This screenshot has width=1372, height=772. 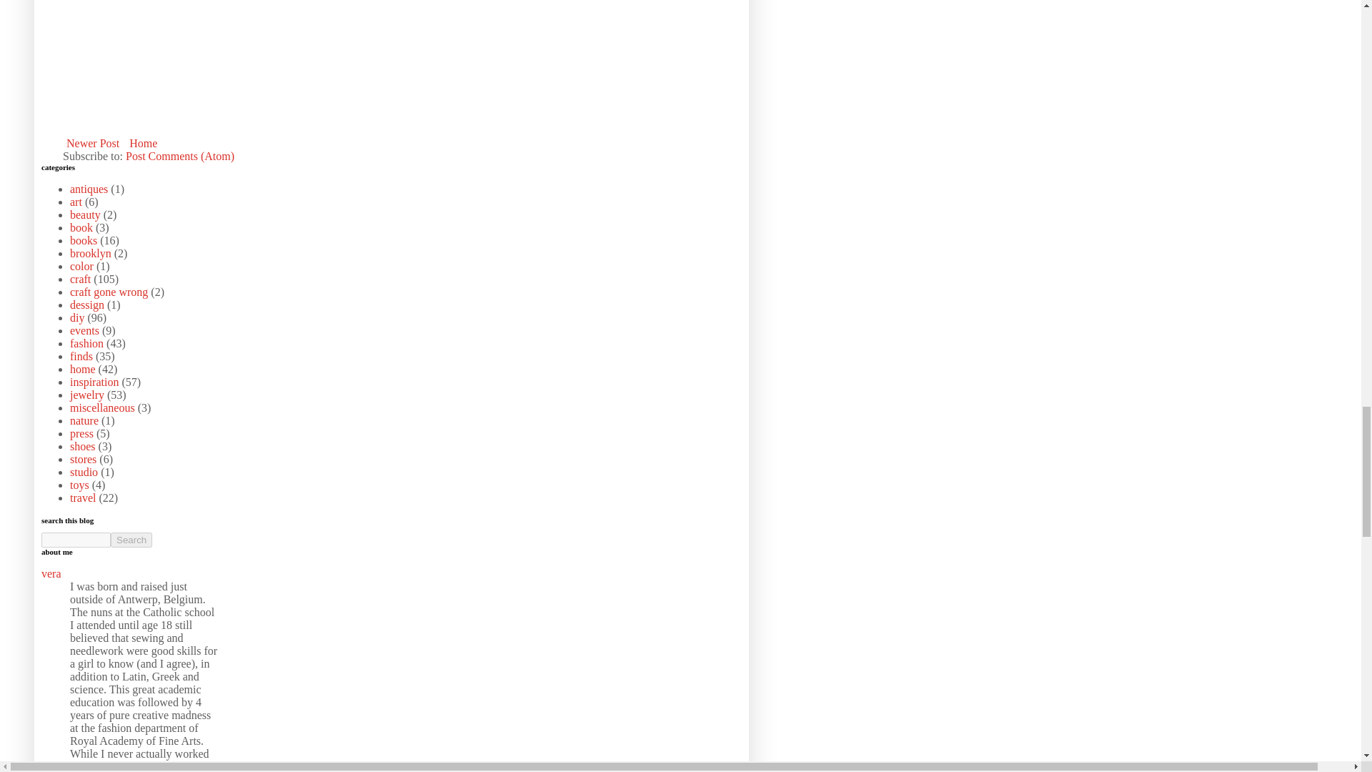 What do you see at coordinates (84, 330) in the screenshot?
I see `events` at bounding box center [84, 330].